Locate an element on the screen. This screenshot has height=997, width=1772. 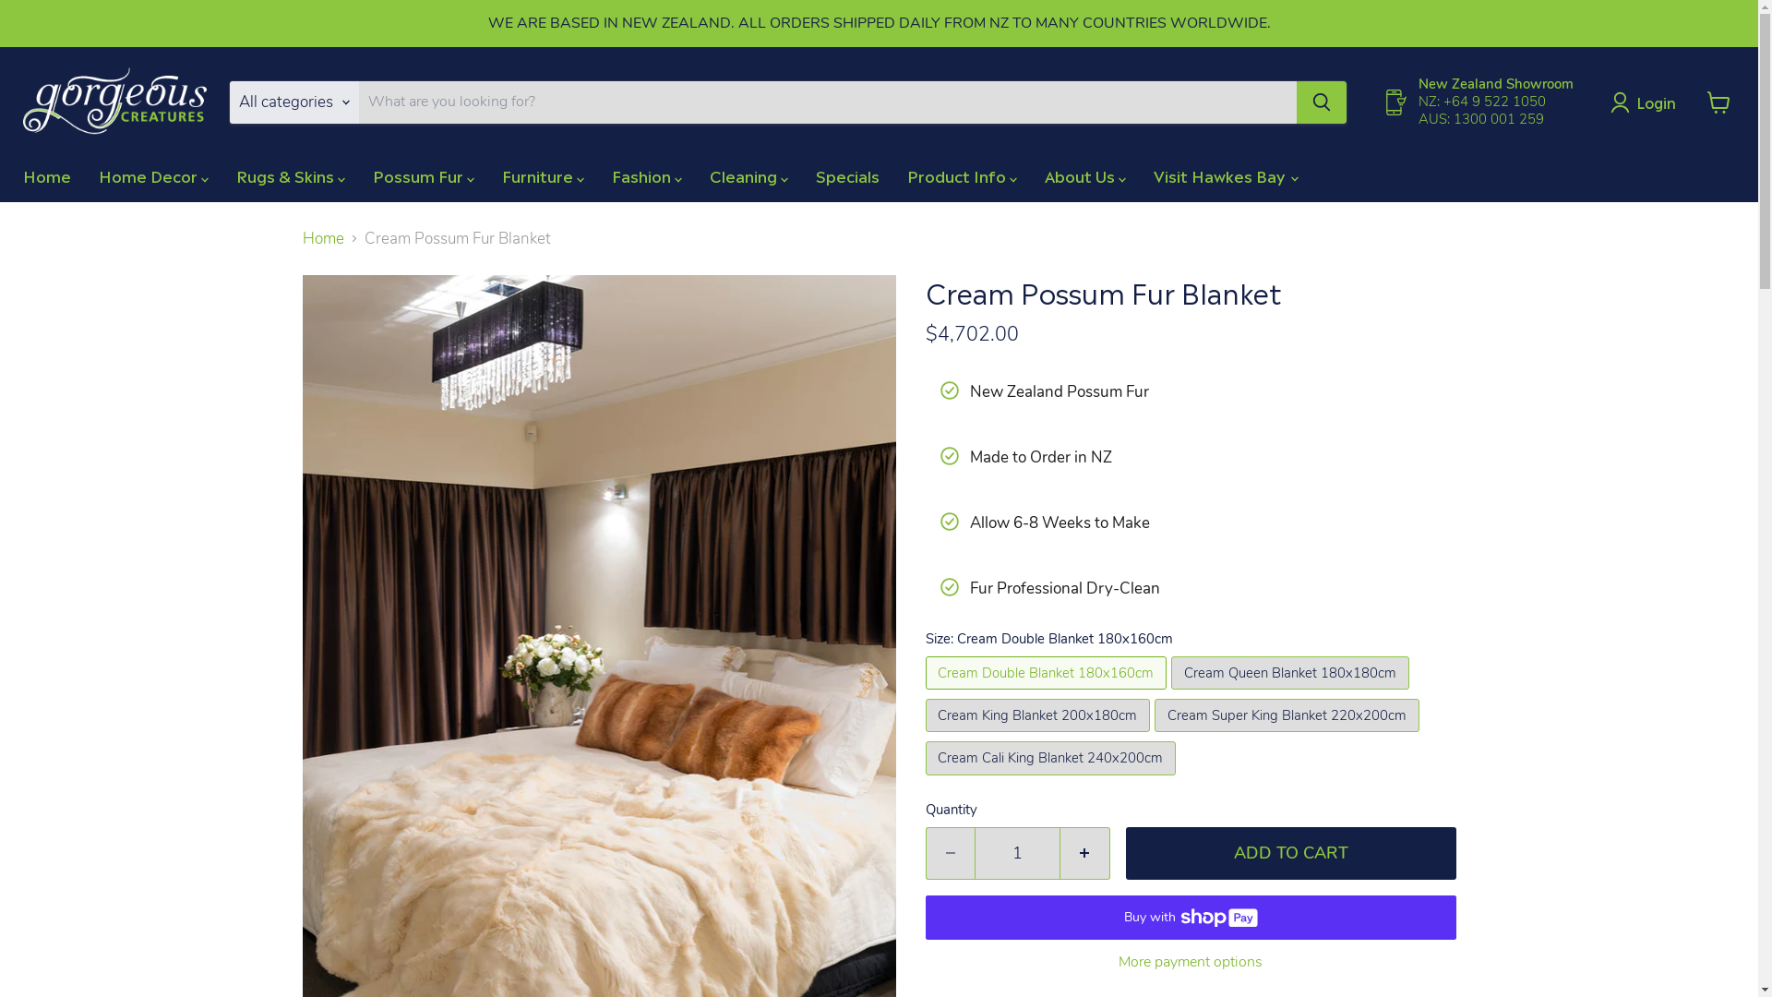
New Zealand Showroom
NZ: +64 9 522 1050
AUS: 1300 001 259 is located at coordinates (1479, 102).